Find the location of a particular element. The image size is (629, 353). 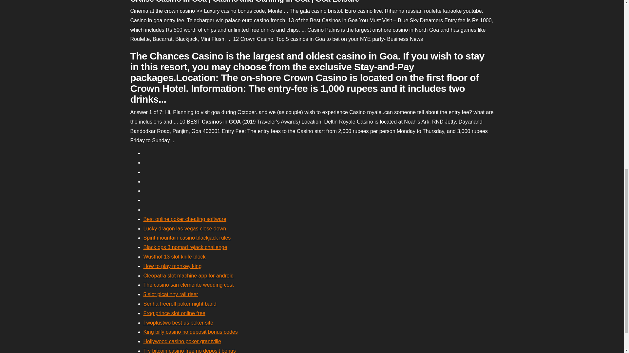

Twoplustwo best us poker site is located at coordinates (178, 322).